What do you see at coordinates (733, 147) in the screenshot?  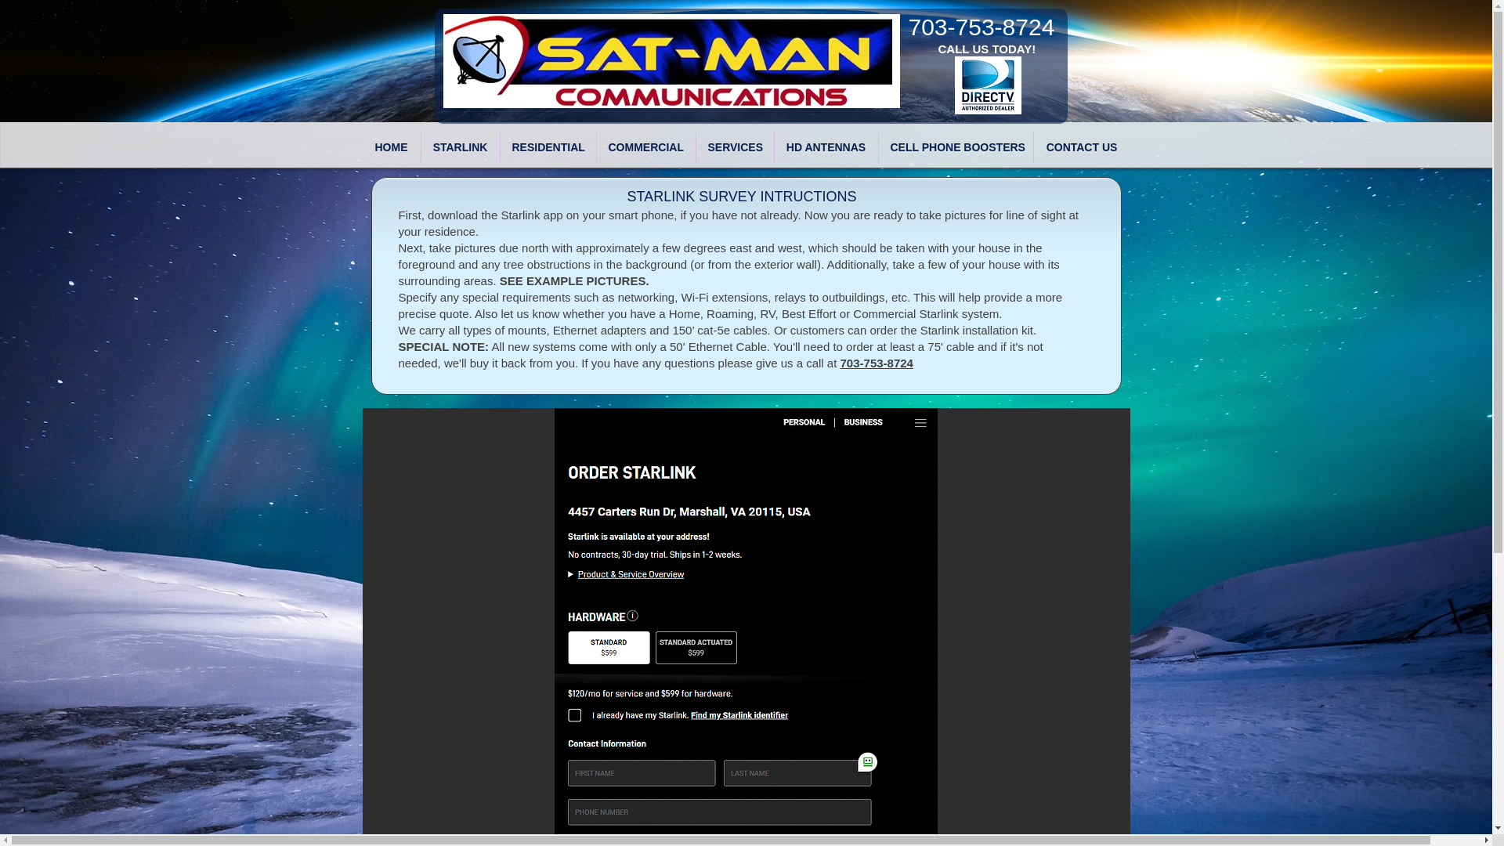 I see `SERVICES` at bounding box center [733, 147].